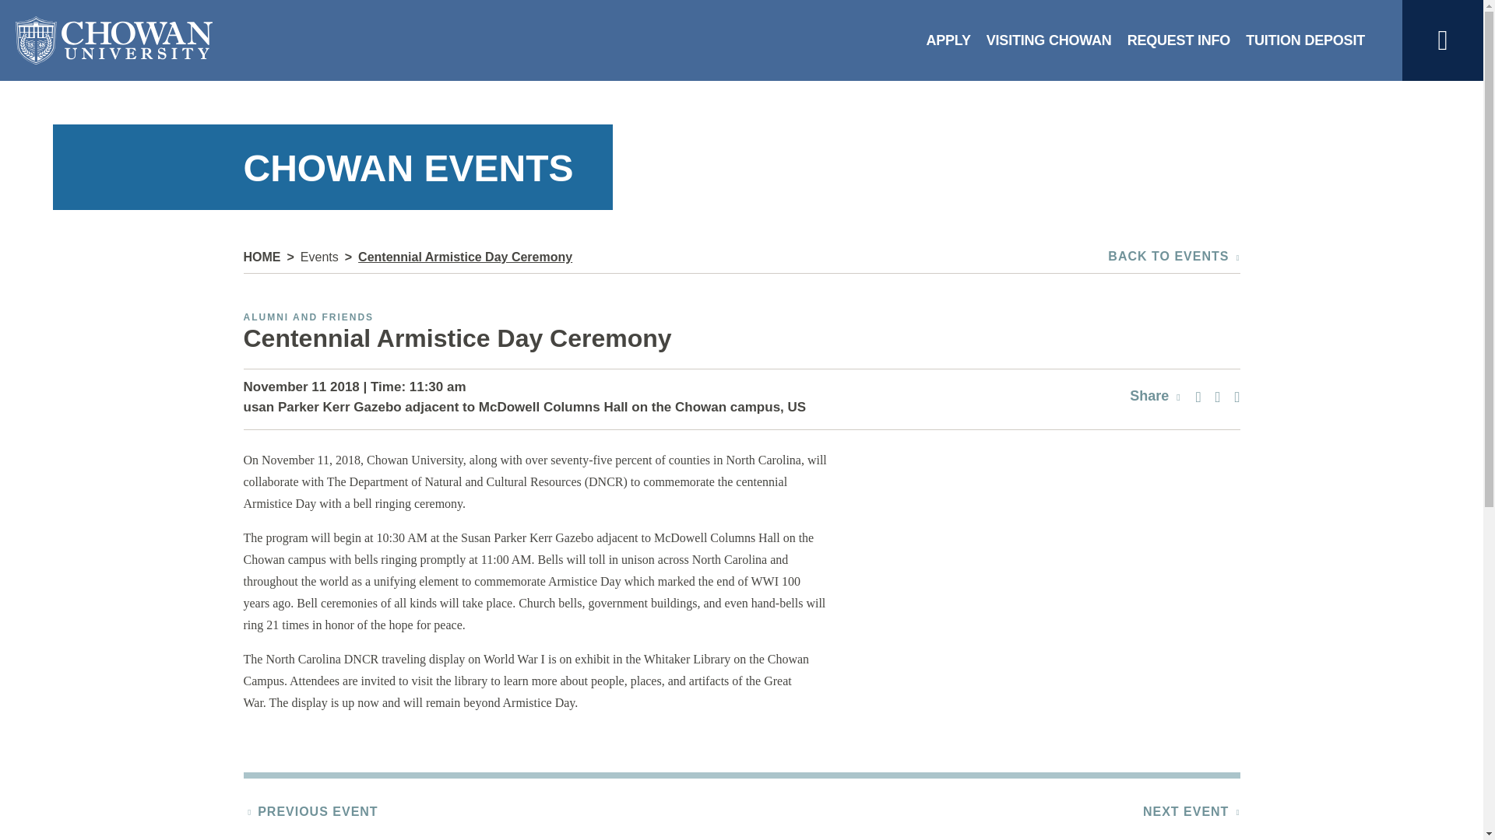  I want to click on Apply, so click(947, 40).